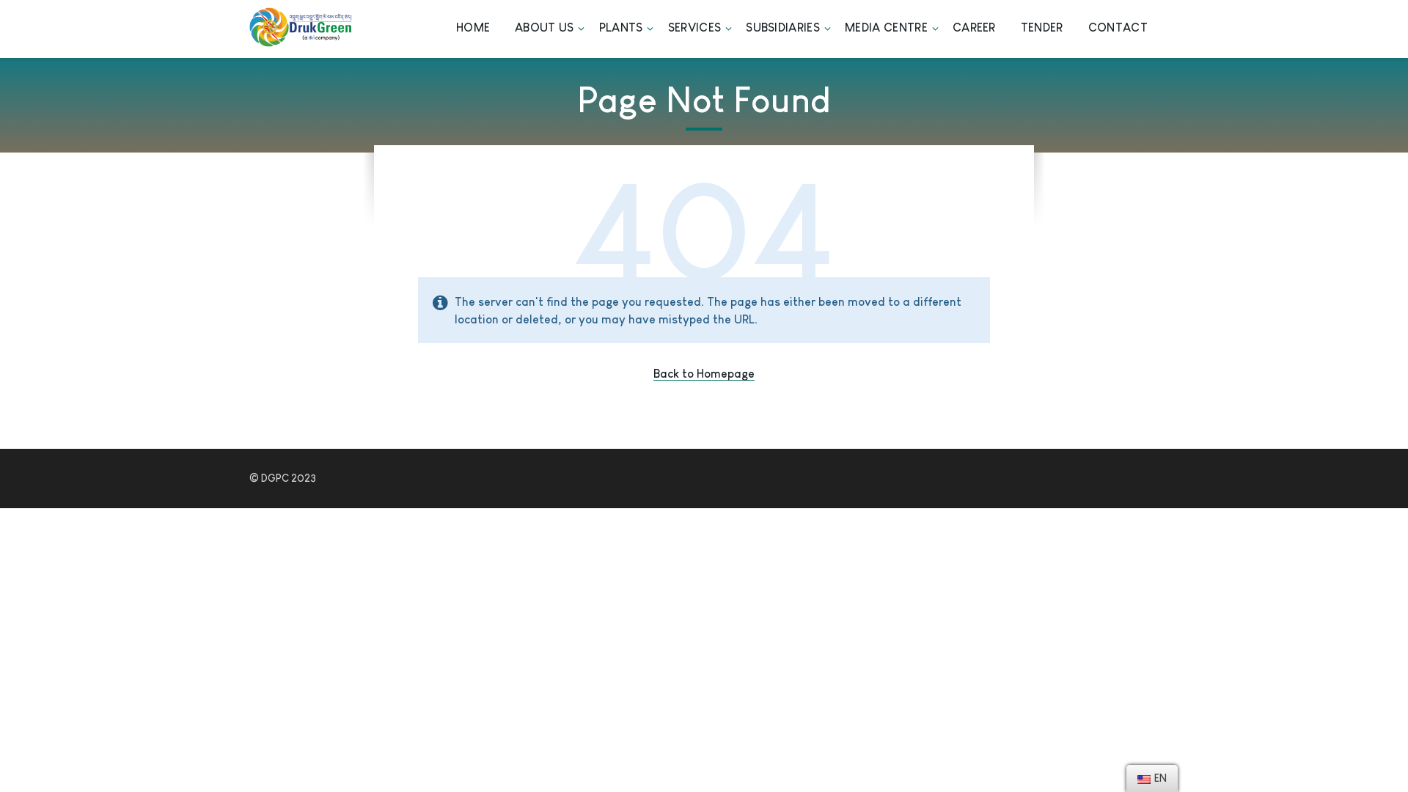  Describe the element at coordinates (704, 374) in the screenshot. I see `Back to Homepage` at that location.